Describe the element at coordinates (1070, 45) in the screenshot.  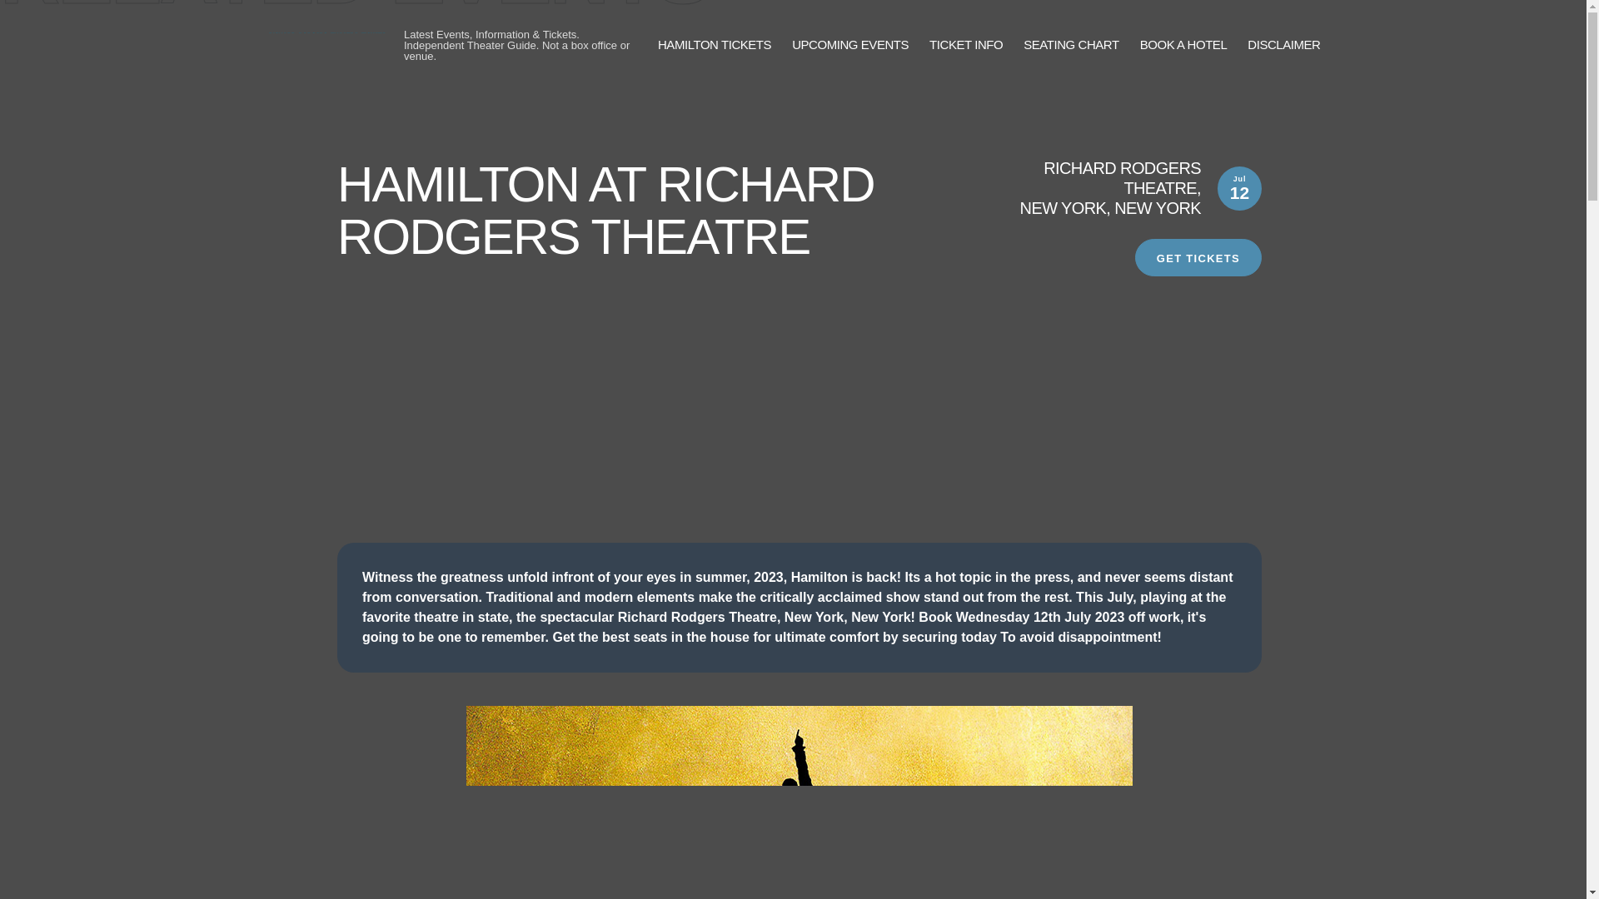
I see `SEATING CHART` at that location.